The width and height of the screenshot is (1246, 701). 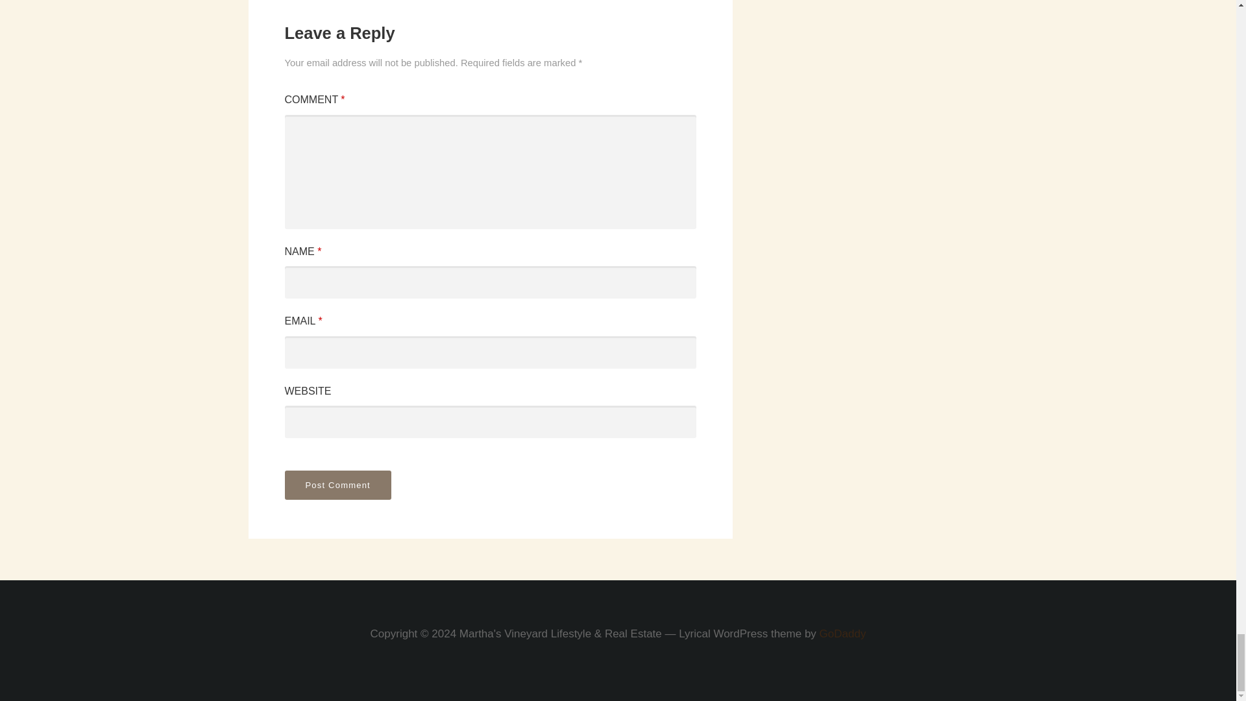 What do you see at coordinates (337, 485) in the screenshot?
I see `Post Comment` at bounding box center [337, 485].